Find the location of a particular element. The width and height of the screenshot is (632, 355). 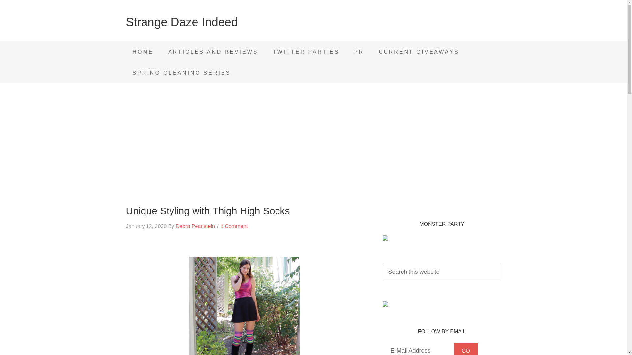

1 Comment is located at coordinates (234, 226).